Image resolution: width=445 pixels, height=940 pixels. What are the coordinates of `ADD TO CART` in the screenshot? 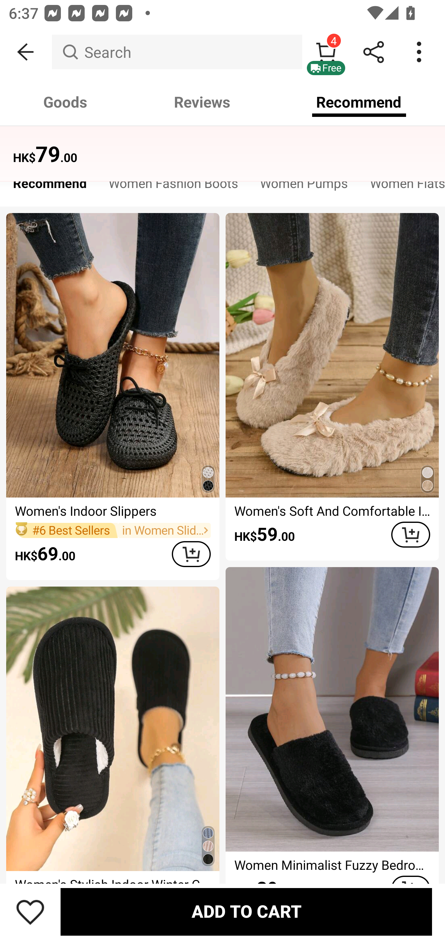 It's located at (191, 554).